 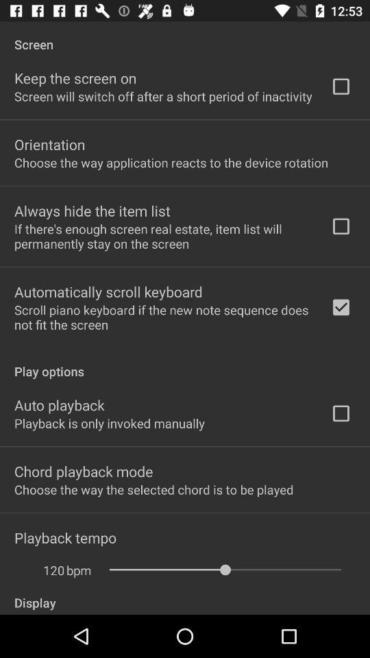 I want to click on open icon below playback tempo, so click(x=47, y=570).